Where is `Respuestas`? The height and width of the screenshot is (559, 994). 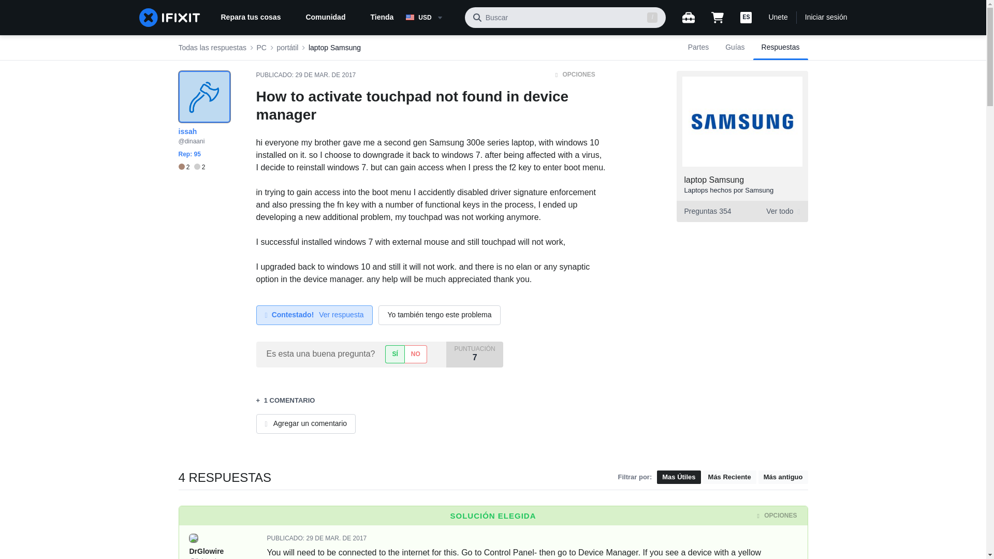
Respuestas is located at coordinates (314, 315).